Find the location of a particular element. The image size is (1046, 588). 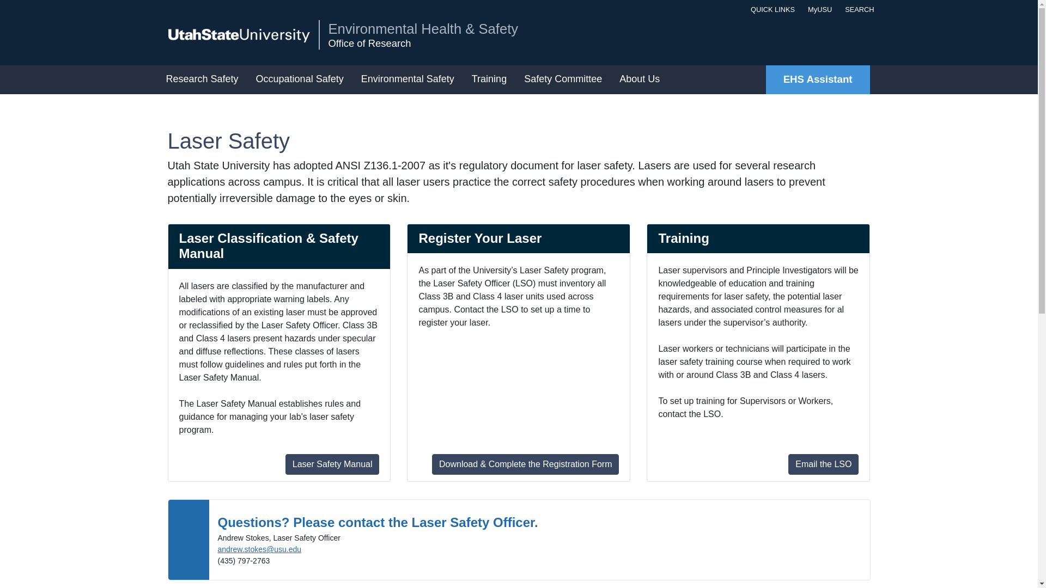

QUICK LINKS is located at coordinates (770, 9).